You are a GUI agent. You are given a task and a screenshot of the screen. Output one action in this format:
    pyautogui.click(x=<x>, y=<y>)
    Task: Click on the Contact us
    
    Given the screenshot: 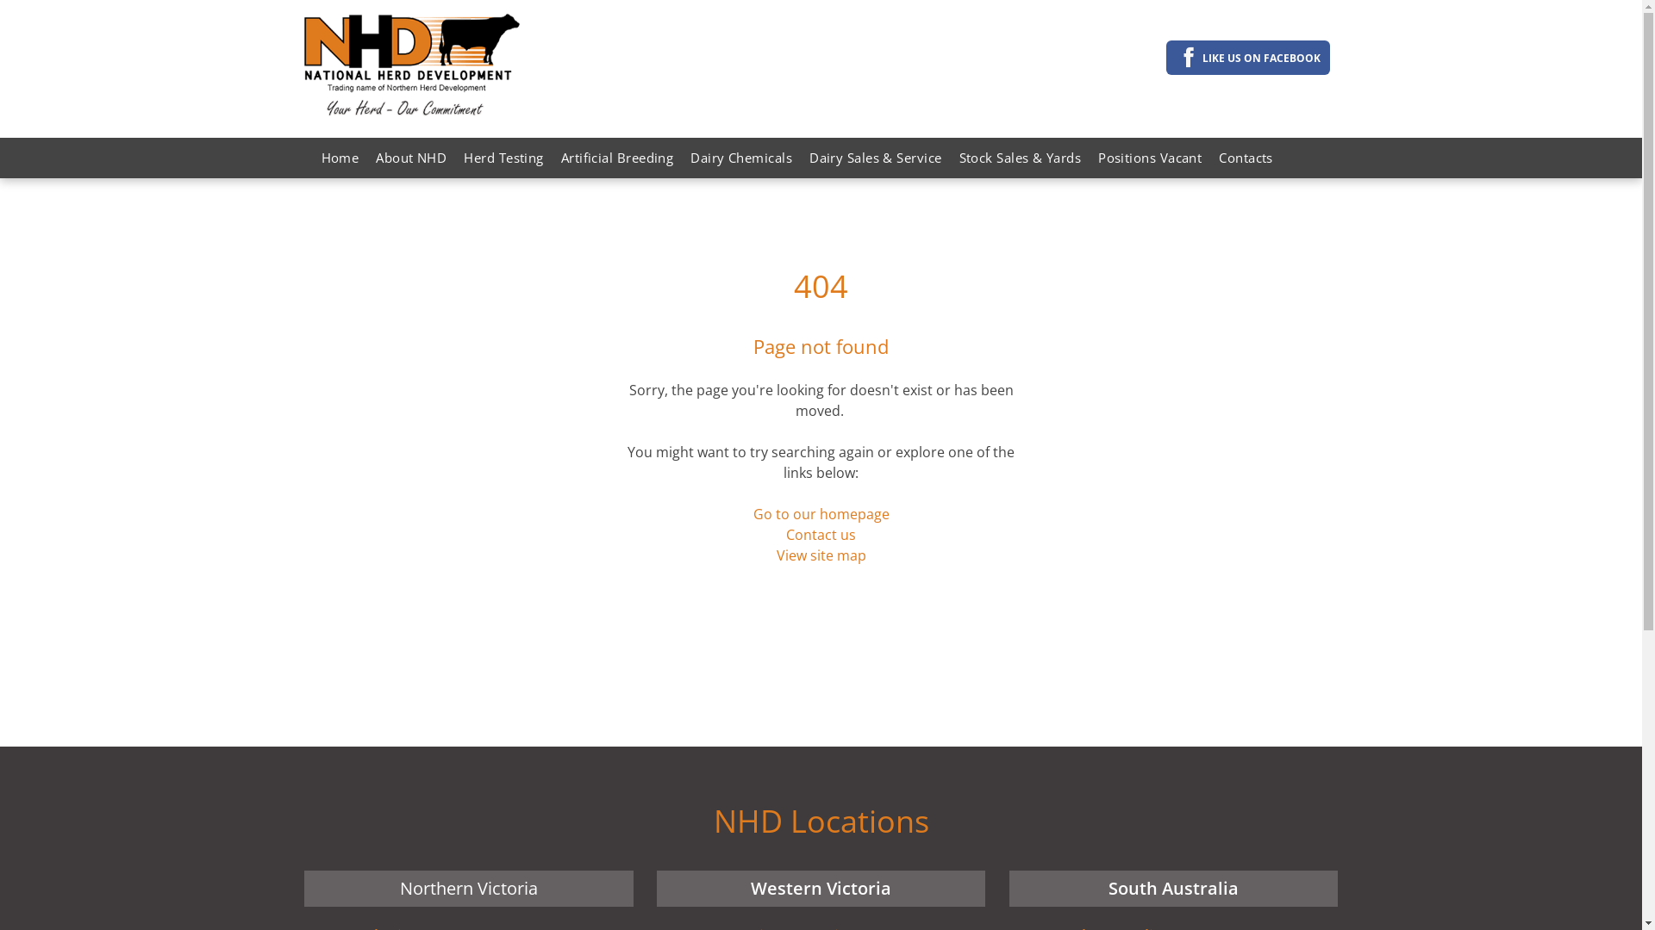 What is the action you would take?
    pyautogui.click(x=821, y=535)
    